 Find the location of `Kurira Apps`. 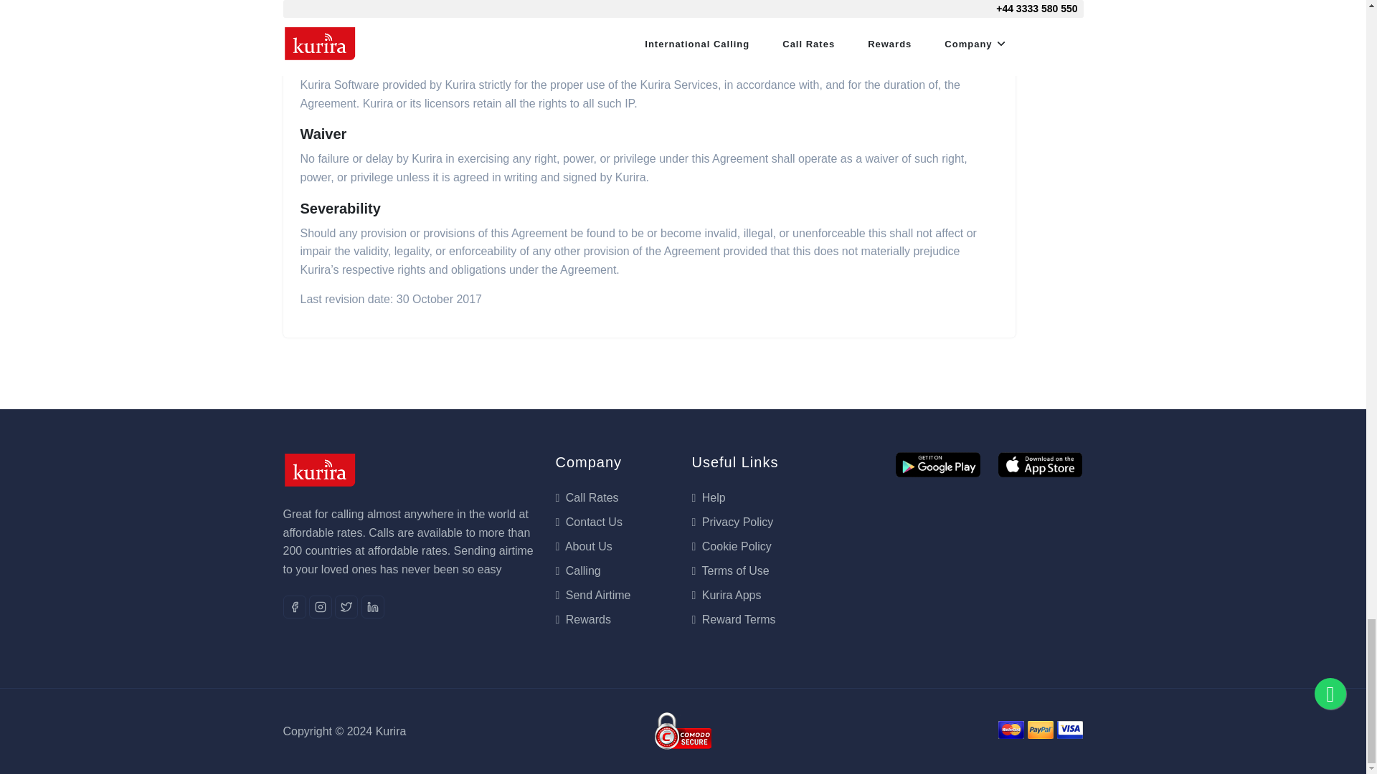

Kurira Apps is located at coordinates (726, 595).